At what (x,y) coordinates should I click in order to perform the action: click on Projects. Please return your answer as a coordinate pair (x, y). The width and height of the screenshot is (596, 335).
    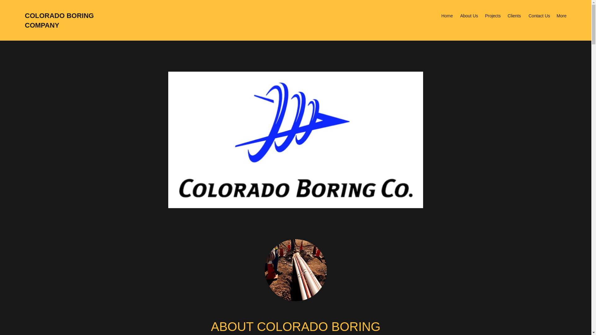
    Looking at the image, I should click on (492, 16).